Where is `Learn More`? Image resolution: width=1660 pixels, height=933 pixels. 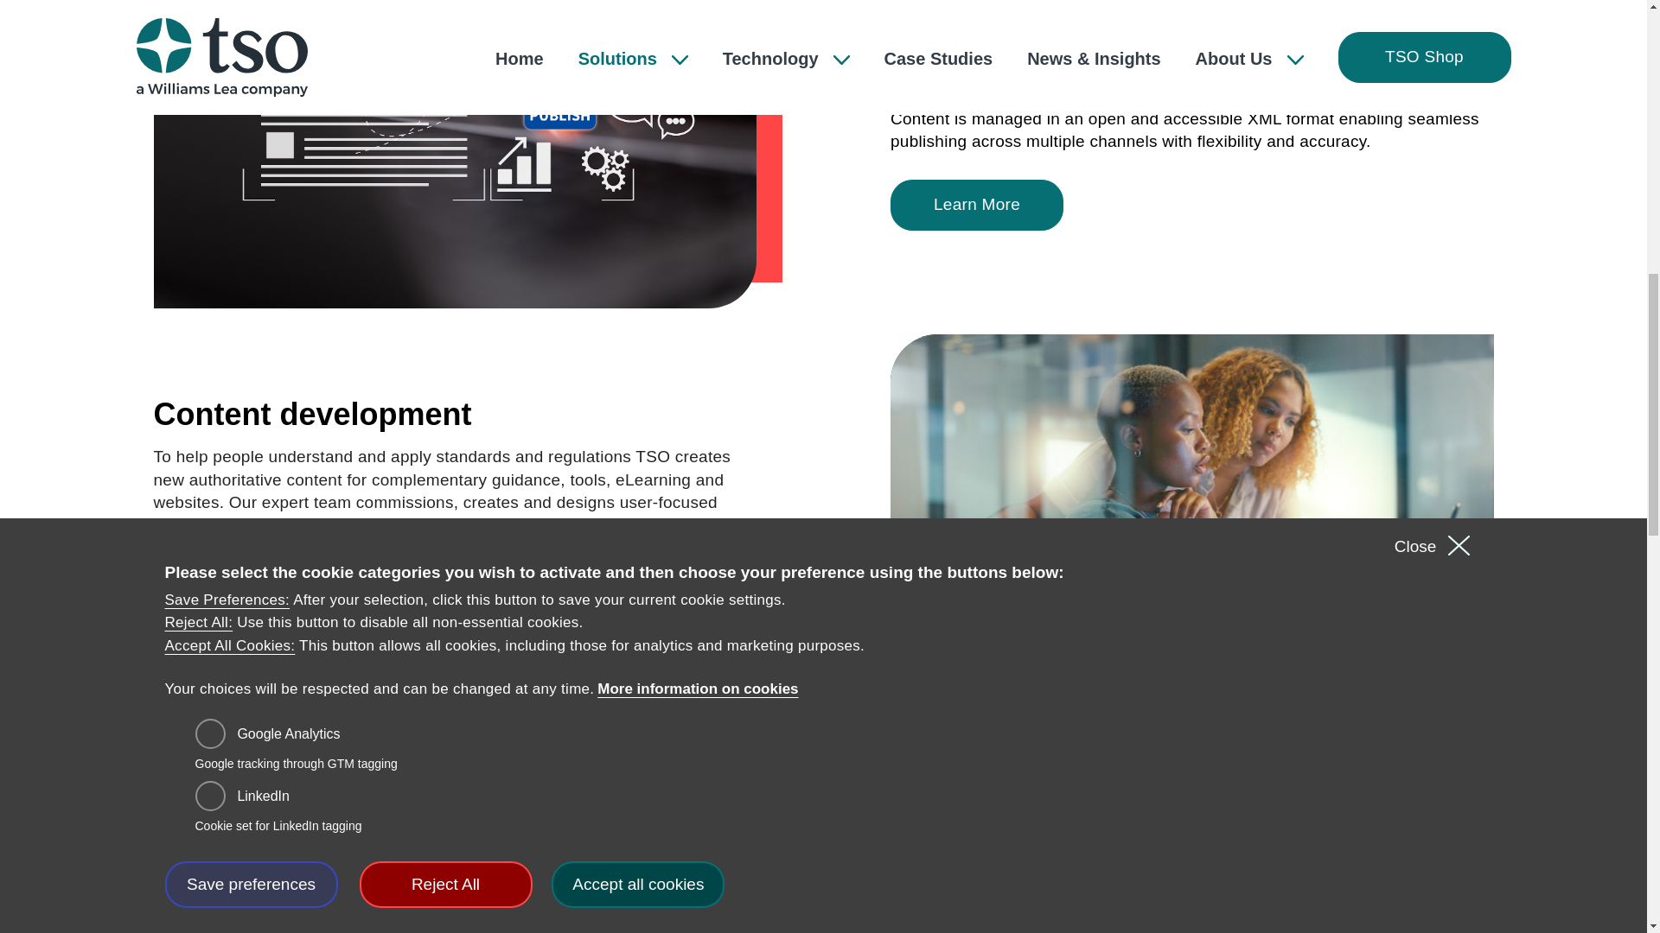 Learn More is located at coordinates (977, 205).